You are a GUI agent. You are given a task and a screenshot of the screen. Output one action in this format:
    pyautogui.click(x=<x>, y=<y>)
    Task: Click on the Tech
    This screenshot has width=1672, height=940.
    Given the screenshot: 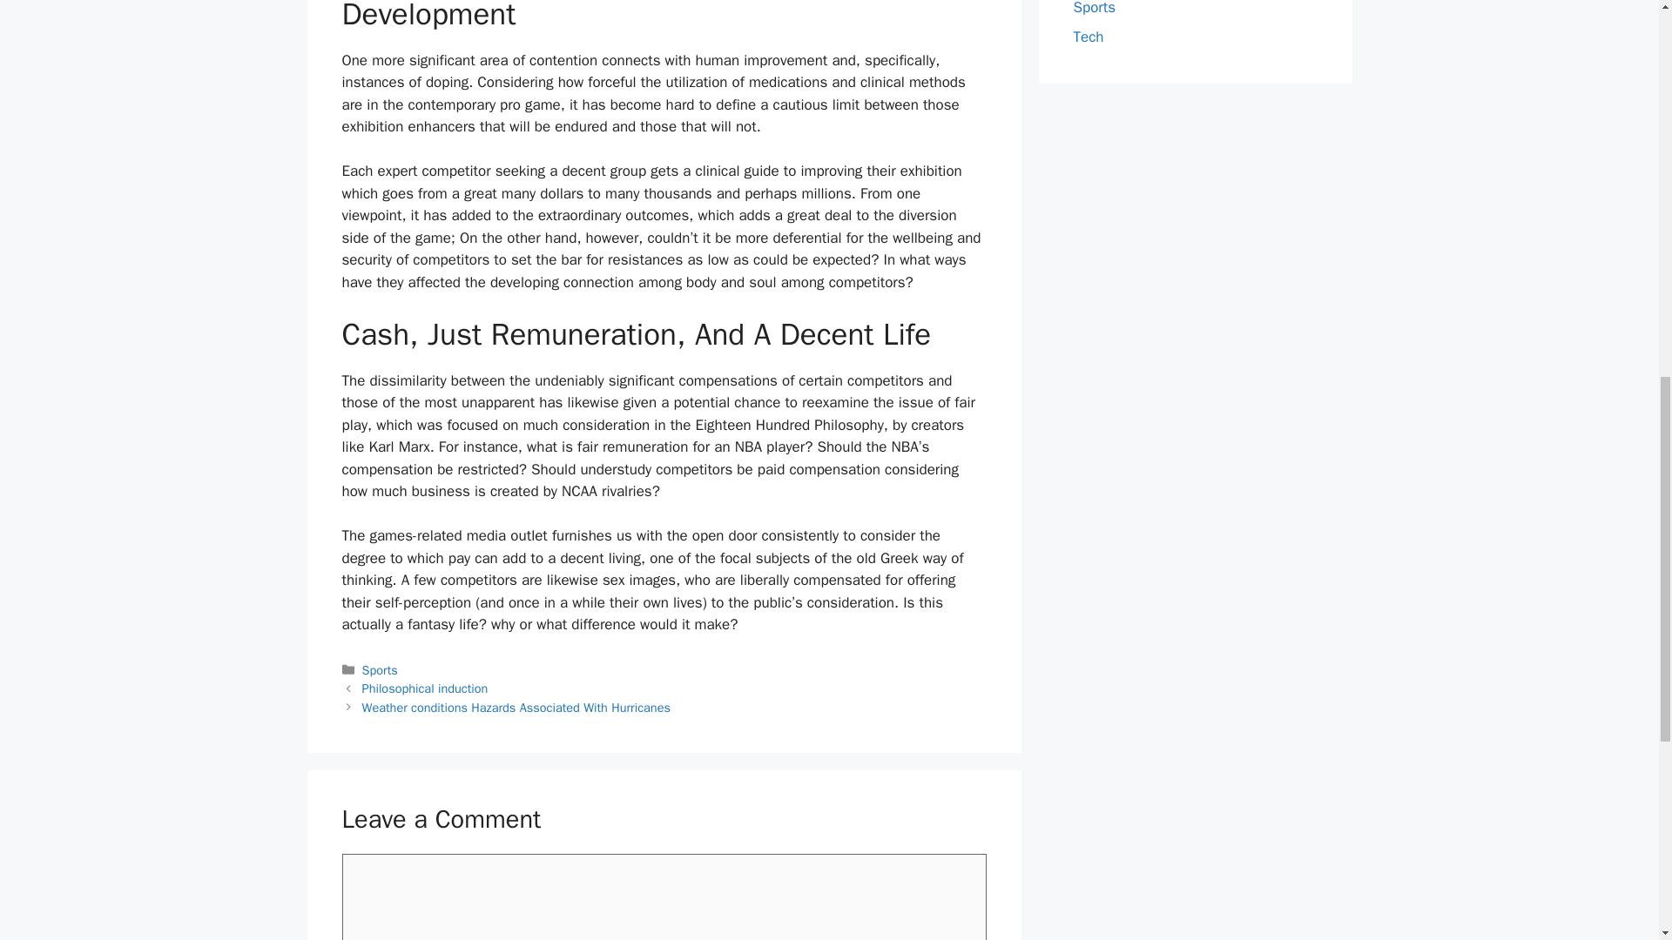 What is the action you would take?
    pyautogui.click(x=1089, y=37)
    